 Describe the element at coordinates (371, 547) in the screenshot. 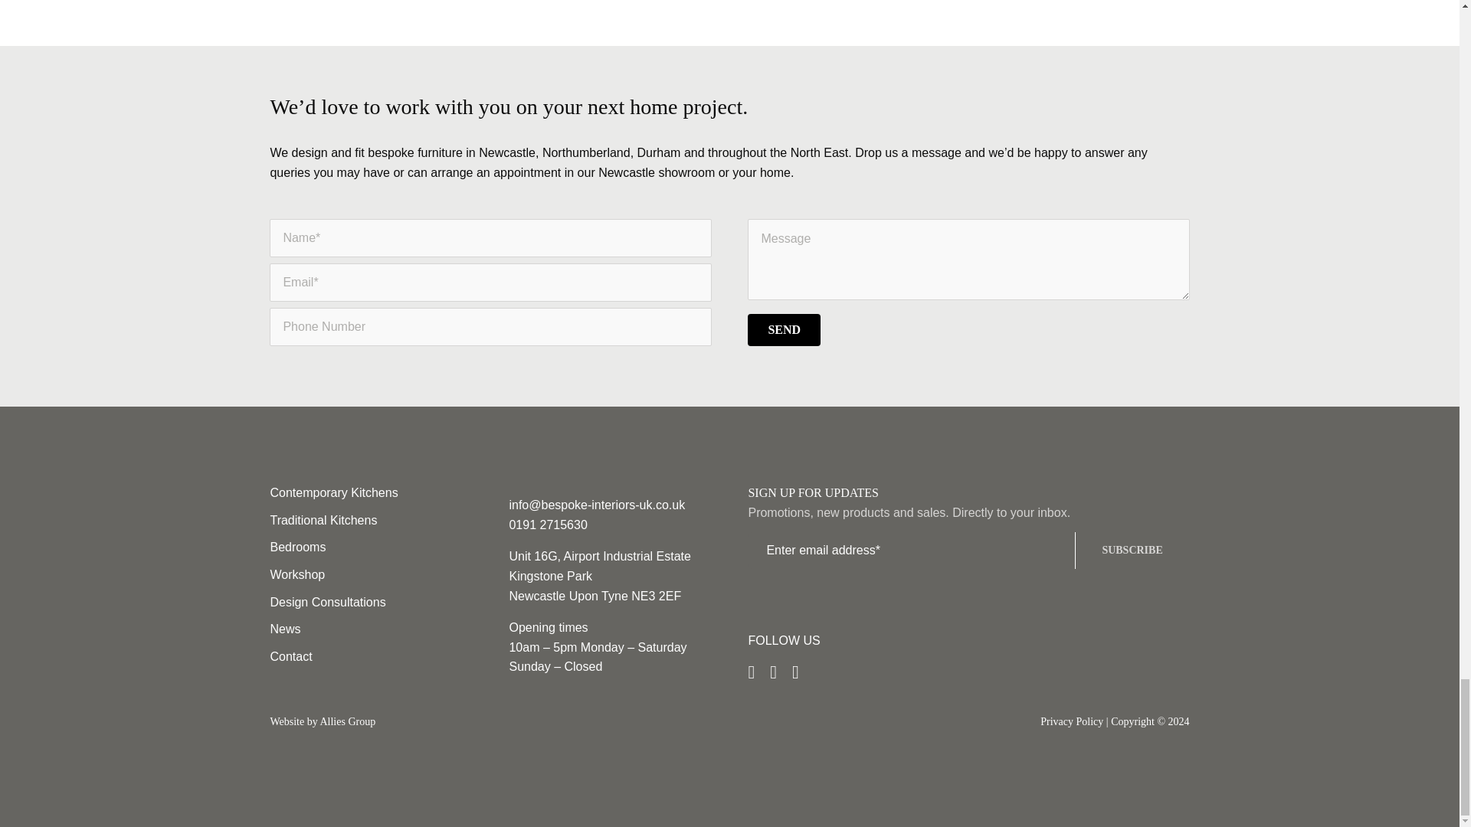

I see `Bedrooms` at that location.